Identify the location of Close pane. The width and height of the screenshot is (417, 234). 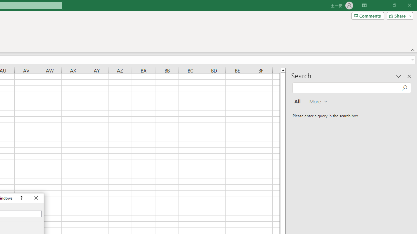
(409, 76).